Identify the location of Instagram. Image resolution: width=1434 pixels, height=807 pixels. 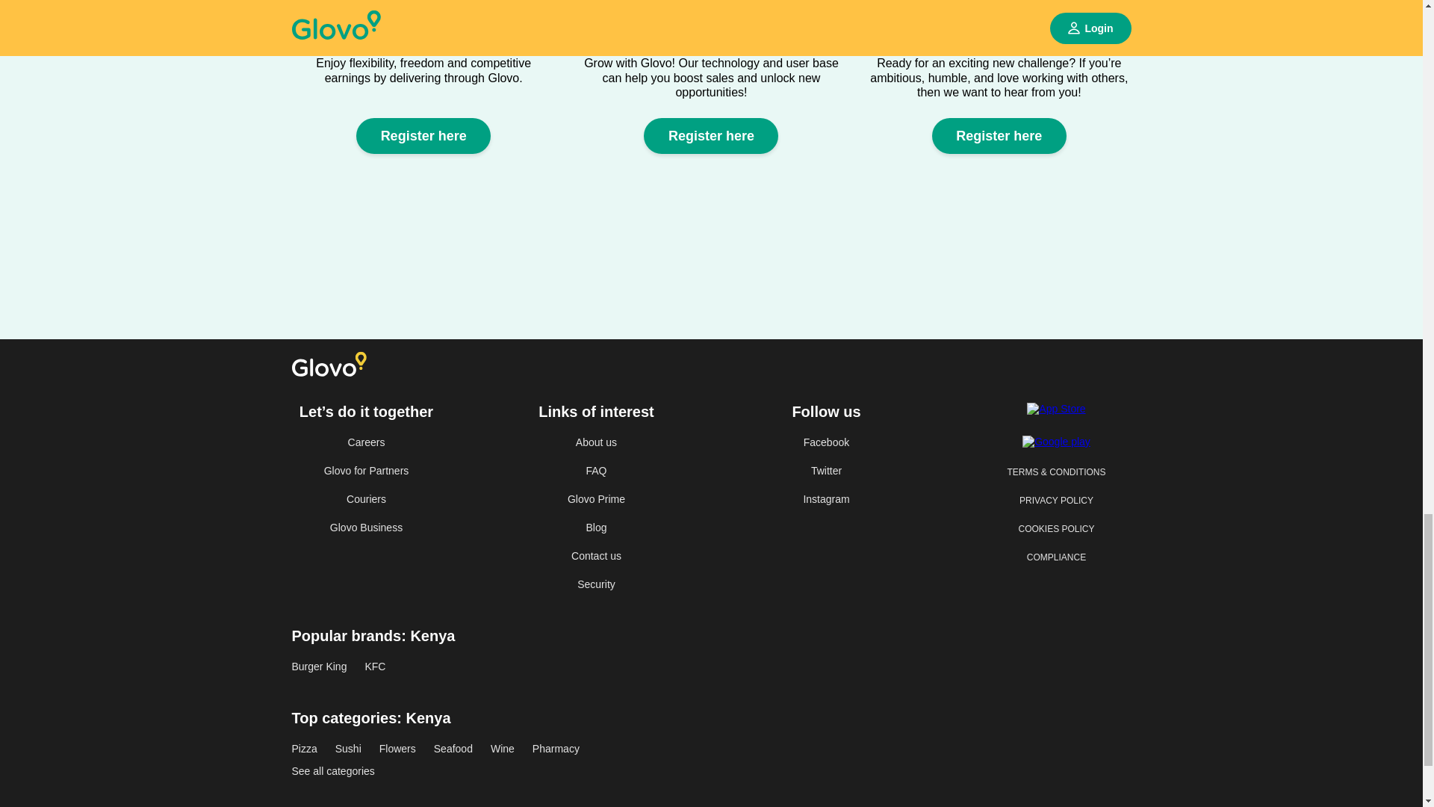
(826, 499).